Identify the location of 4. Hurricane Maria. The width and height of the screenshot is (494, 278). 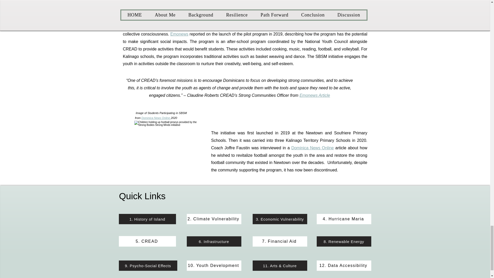
(344, 219).